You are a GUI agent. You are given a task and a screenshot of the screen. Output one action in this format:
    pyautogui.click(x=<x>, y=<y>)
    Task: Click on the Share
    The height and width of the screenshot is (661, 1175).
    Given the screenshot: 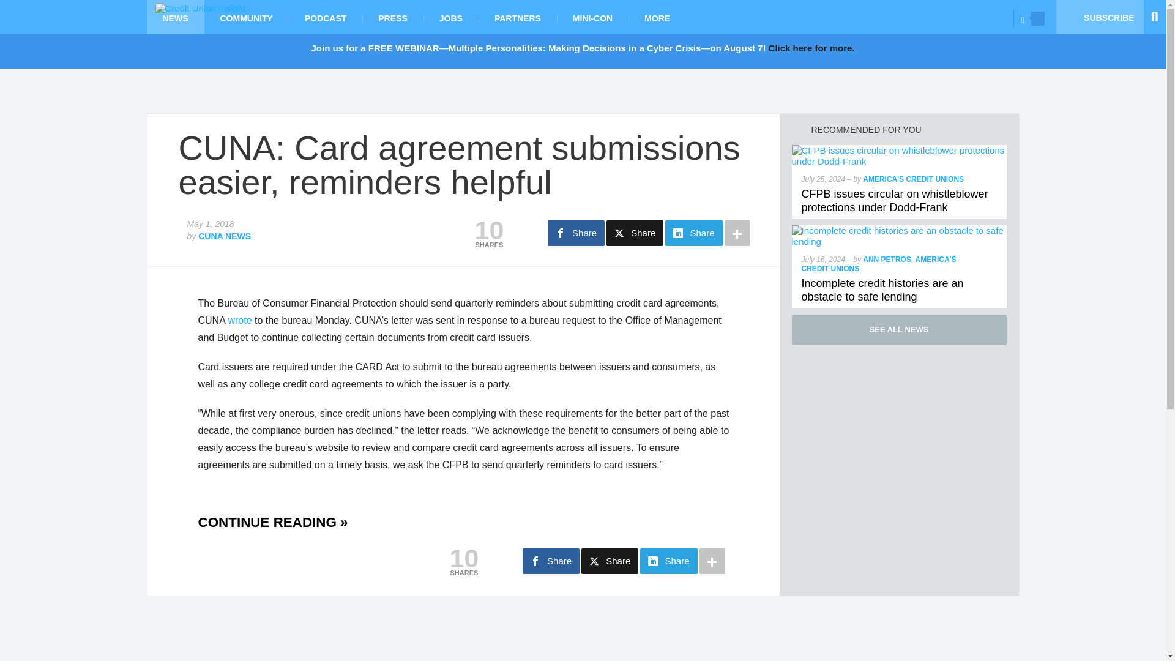 What is the action you would take?
    pyautogui.click(x=635, y=233)
    